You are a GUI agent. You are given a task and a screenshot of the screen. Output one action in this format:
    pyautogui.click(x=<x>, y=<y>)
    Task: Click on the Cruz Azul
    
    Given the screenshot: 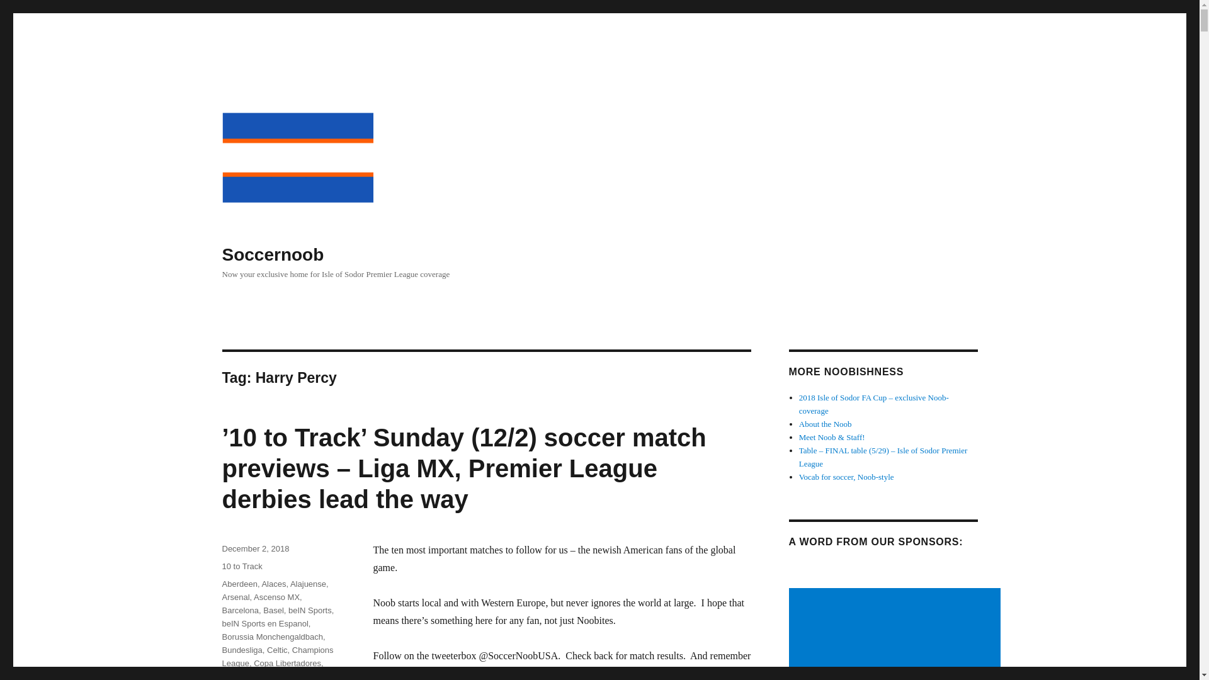 What is the action you would take?
    pyautogui.click(x=270, y=676)
    